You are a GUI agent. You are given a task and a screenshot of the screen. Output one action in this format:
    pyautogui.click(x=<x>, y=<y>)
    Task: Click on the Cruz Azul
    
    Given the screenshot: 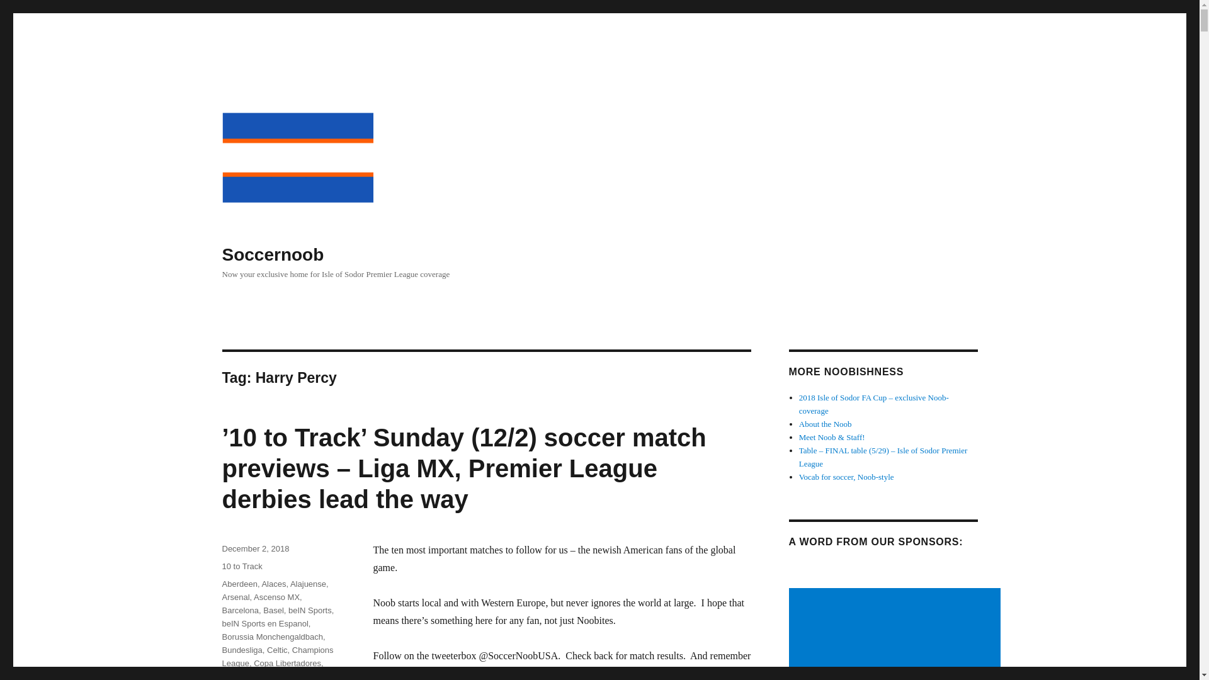 What is the action you would take?
    pyautogui.click(x=270, y=676)
    